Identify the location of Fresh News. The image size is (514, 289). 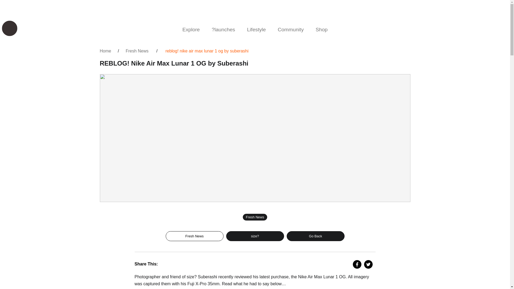
(194, 236).